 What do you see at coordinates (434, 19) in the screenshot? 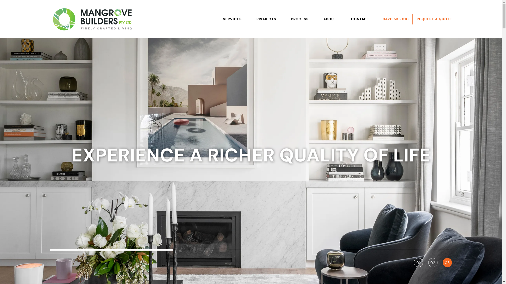
I see `REQUEST A QUOTE` at bounding box center [434, 19].